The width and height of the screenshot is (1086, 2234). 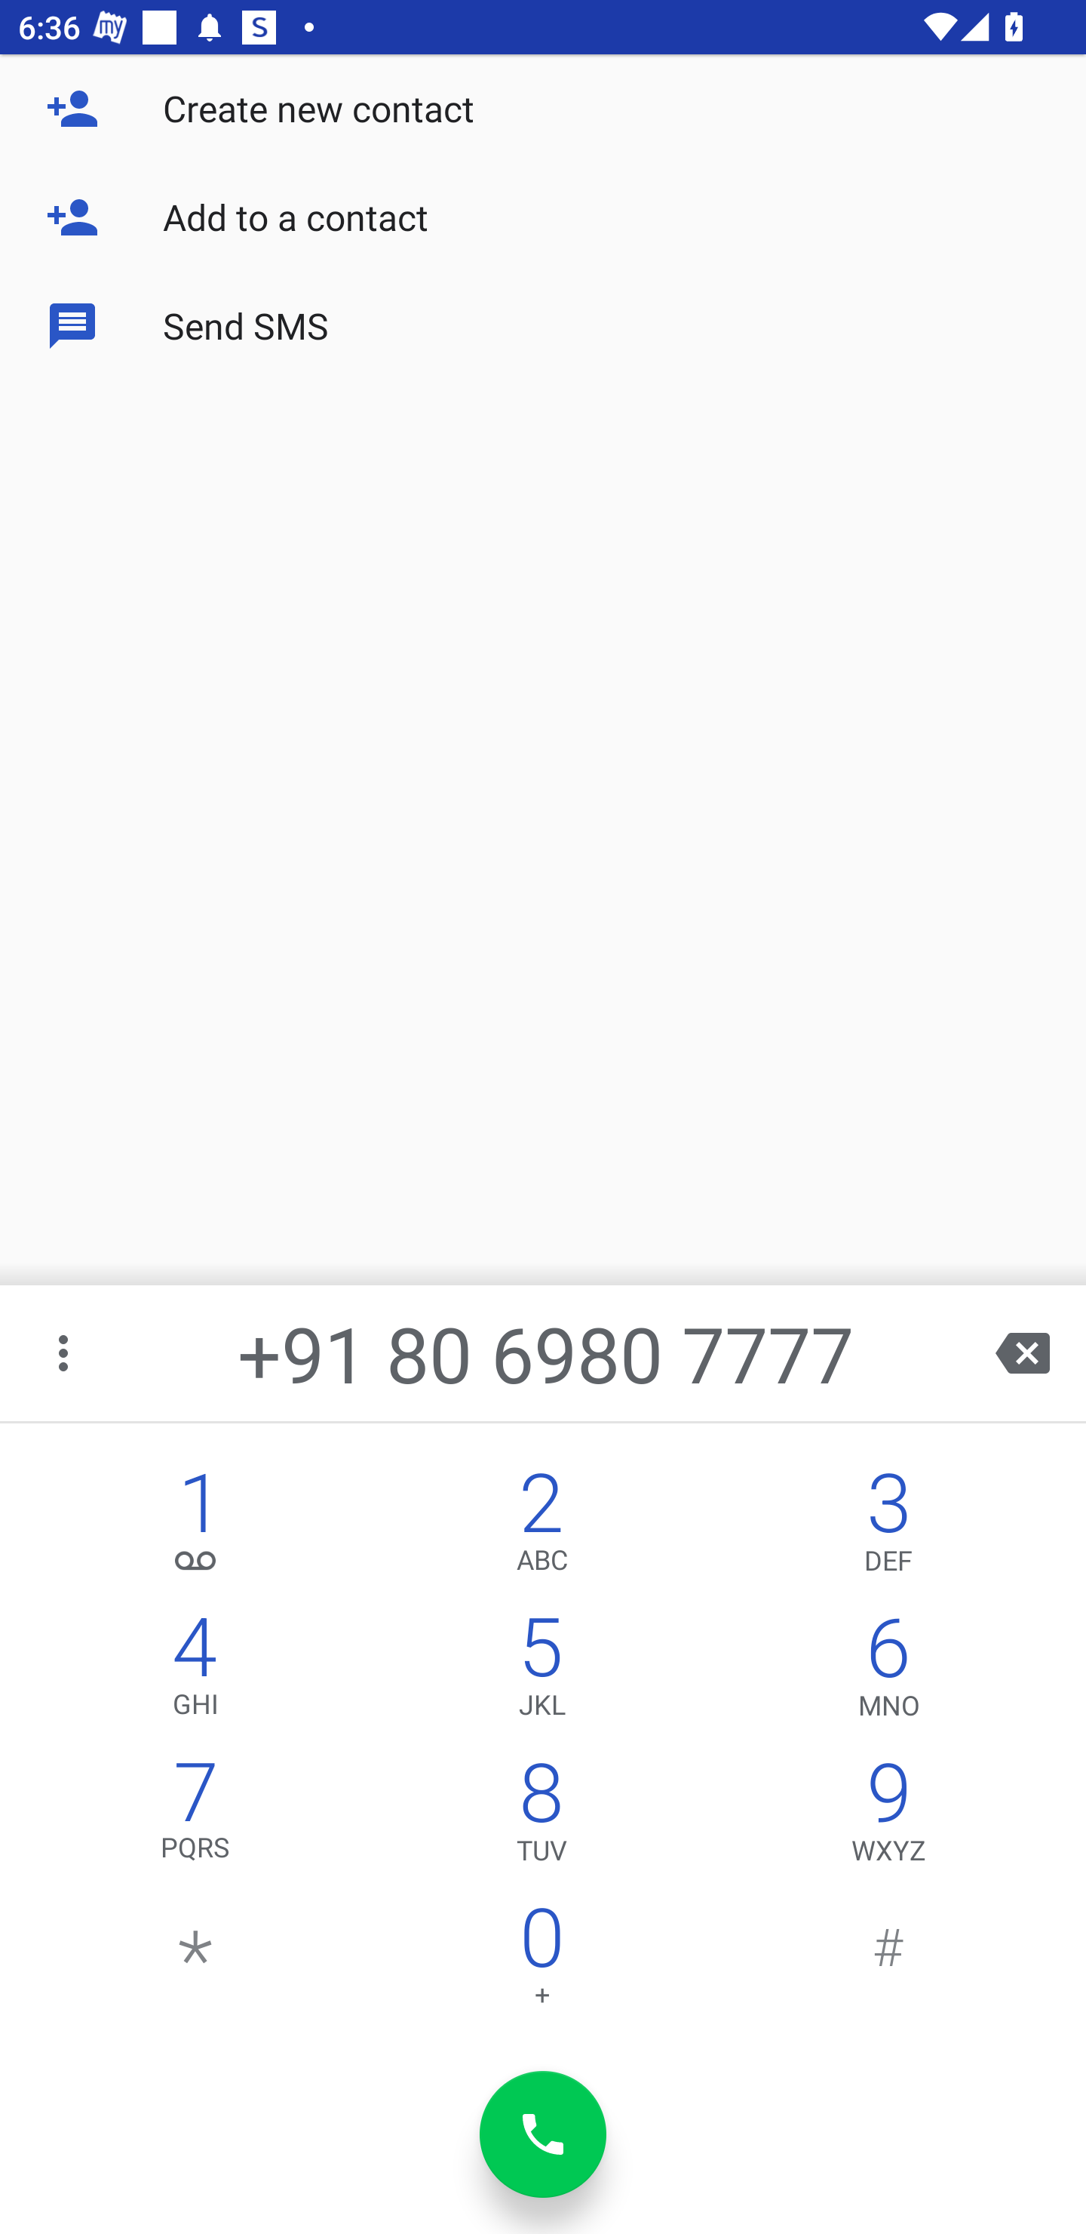 What do you see at coordinates (543, 109) in the screenshot?
I see `Create new contact` at bounding box center [543, 109].